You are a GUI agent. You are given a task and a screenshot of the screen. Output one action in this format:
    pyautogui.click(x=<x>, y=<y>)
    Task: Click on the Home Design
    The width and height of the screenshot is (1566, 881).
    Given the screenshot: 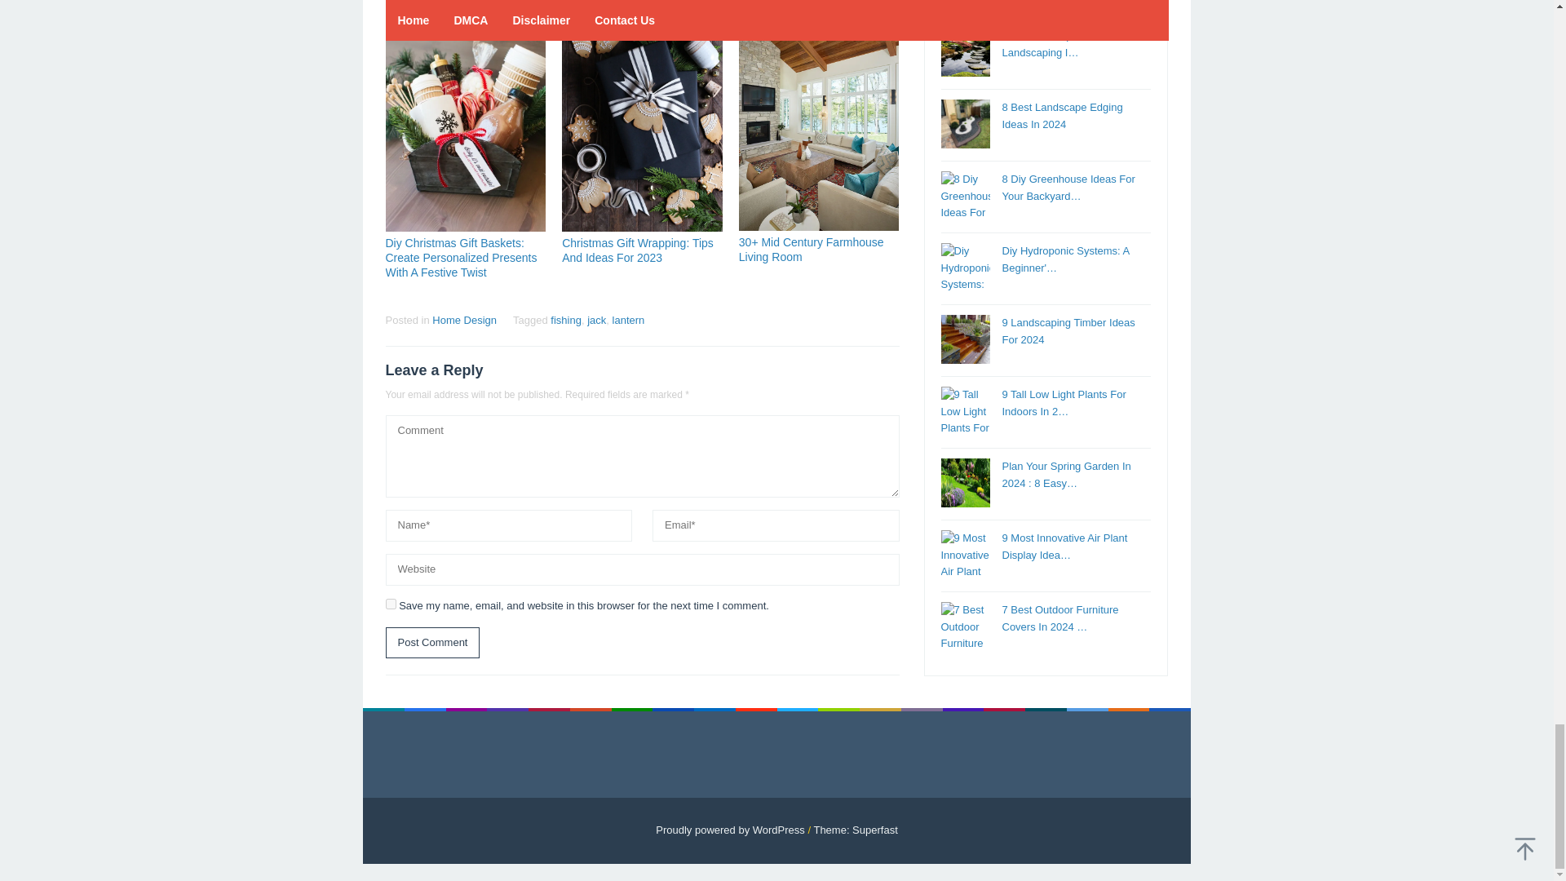 What is the action you would take?
    pyautogui.click(x=463, y=320)
    